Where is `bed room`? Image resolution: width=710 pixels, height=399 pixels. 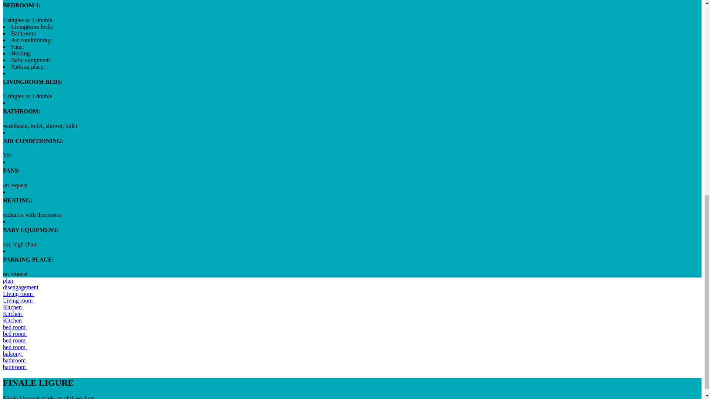
bed room is located at coordinates (15, 327).